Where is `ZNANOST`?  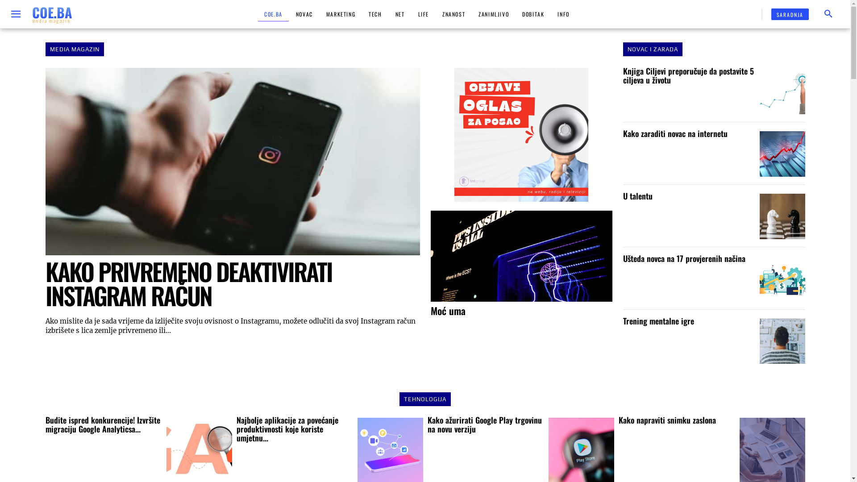
ZNANOST is located at coordinates (453, 14).